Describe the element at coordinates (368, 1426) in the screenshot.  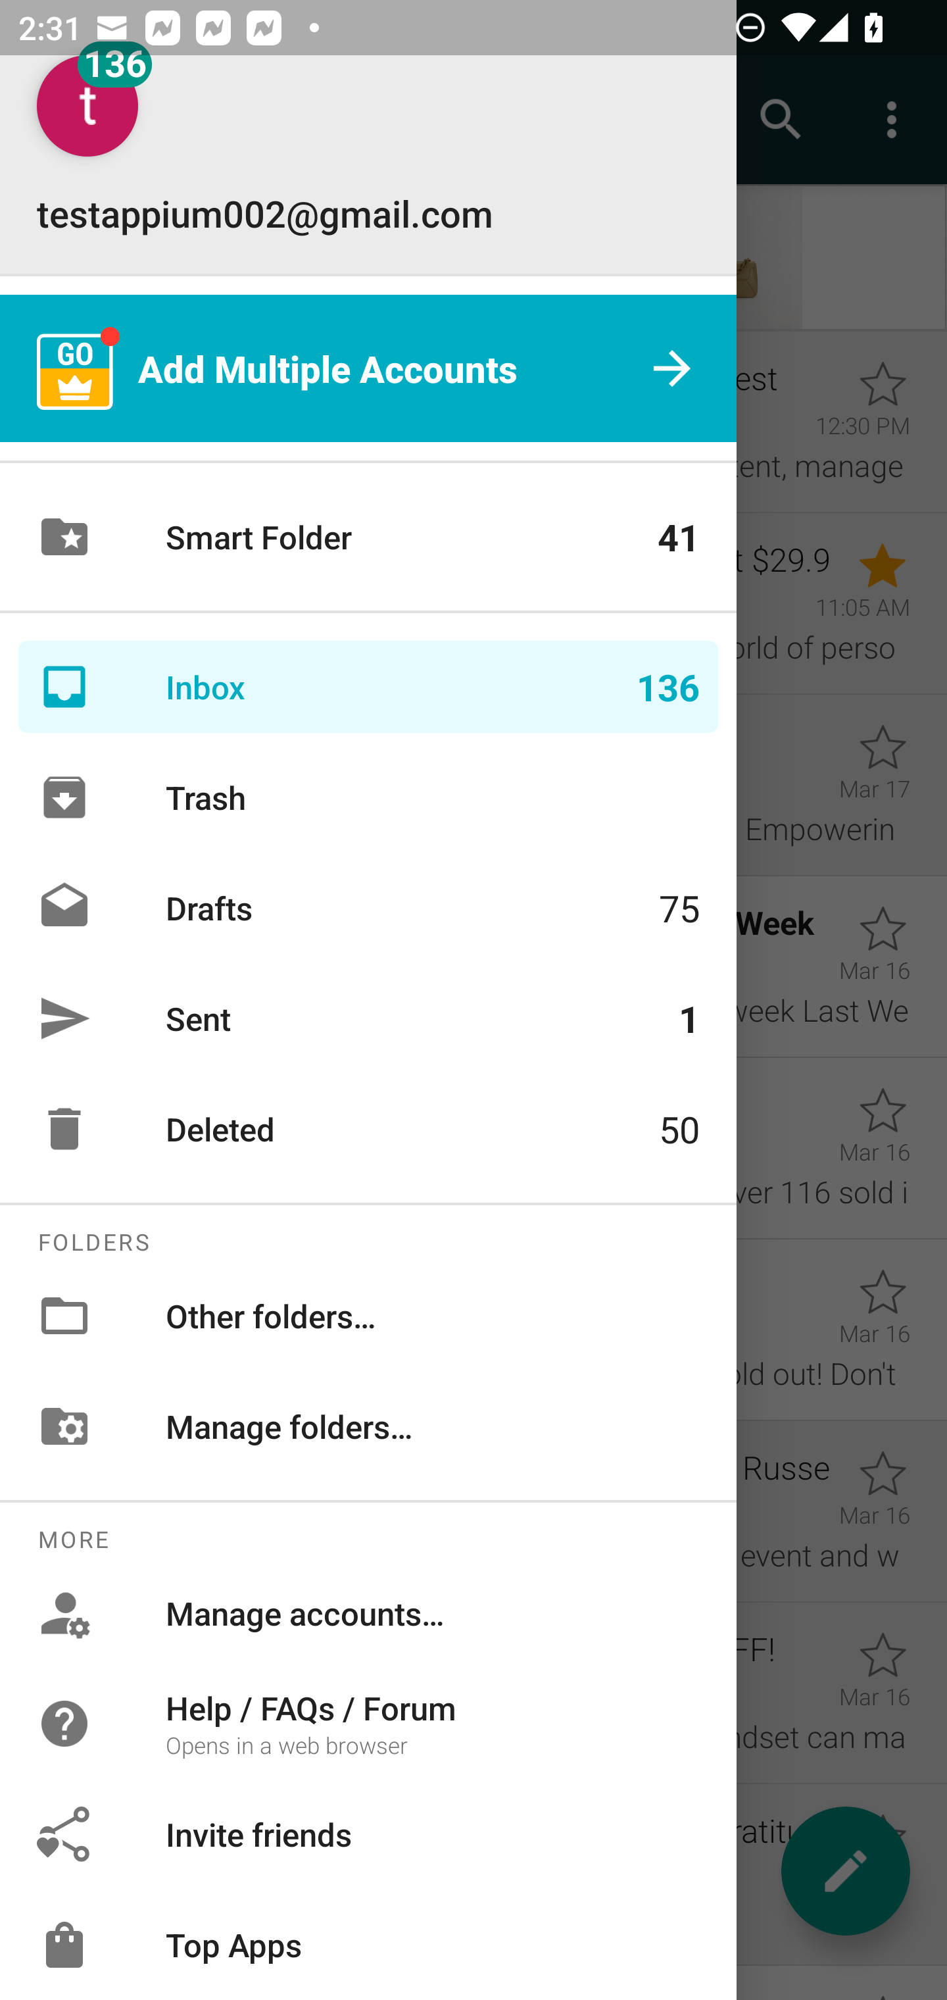
I see `Manage folders…` at that location.